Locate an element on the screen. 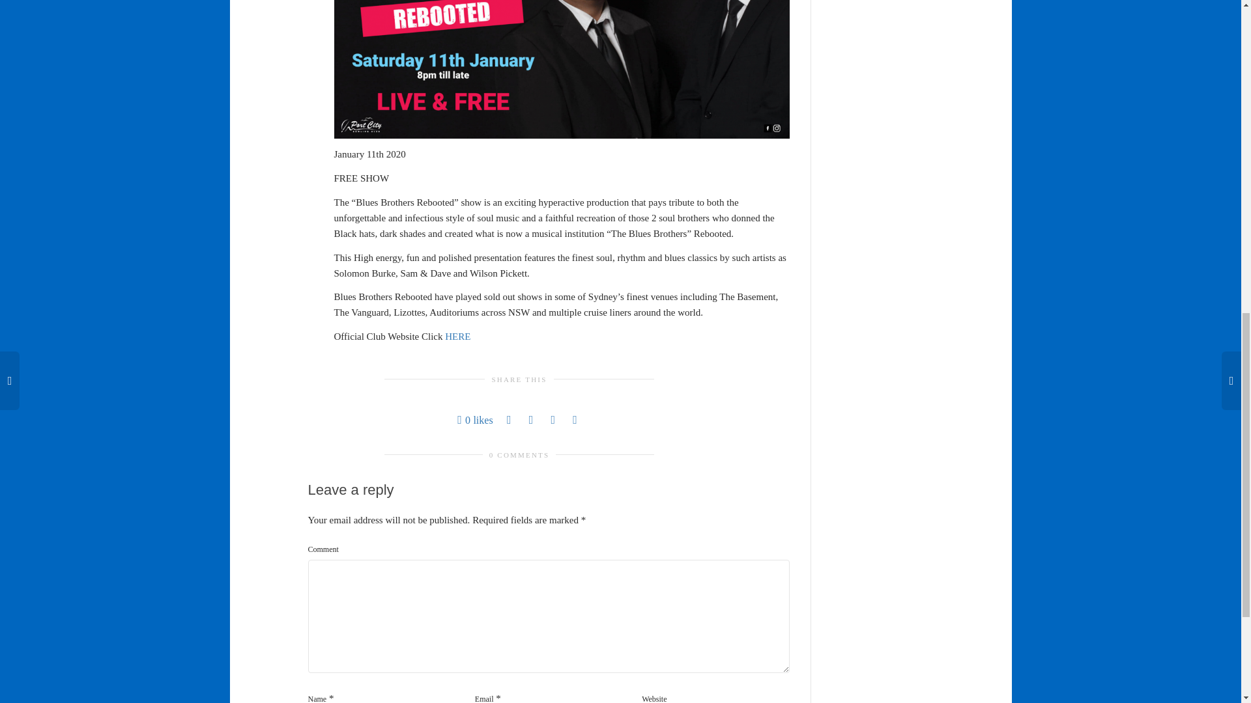  Like this is located at coordinates (475, 419).